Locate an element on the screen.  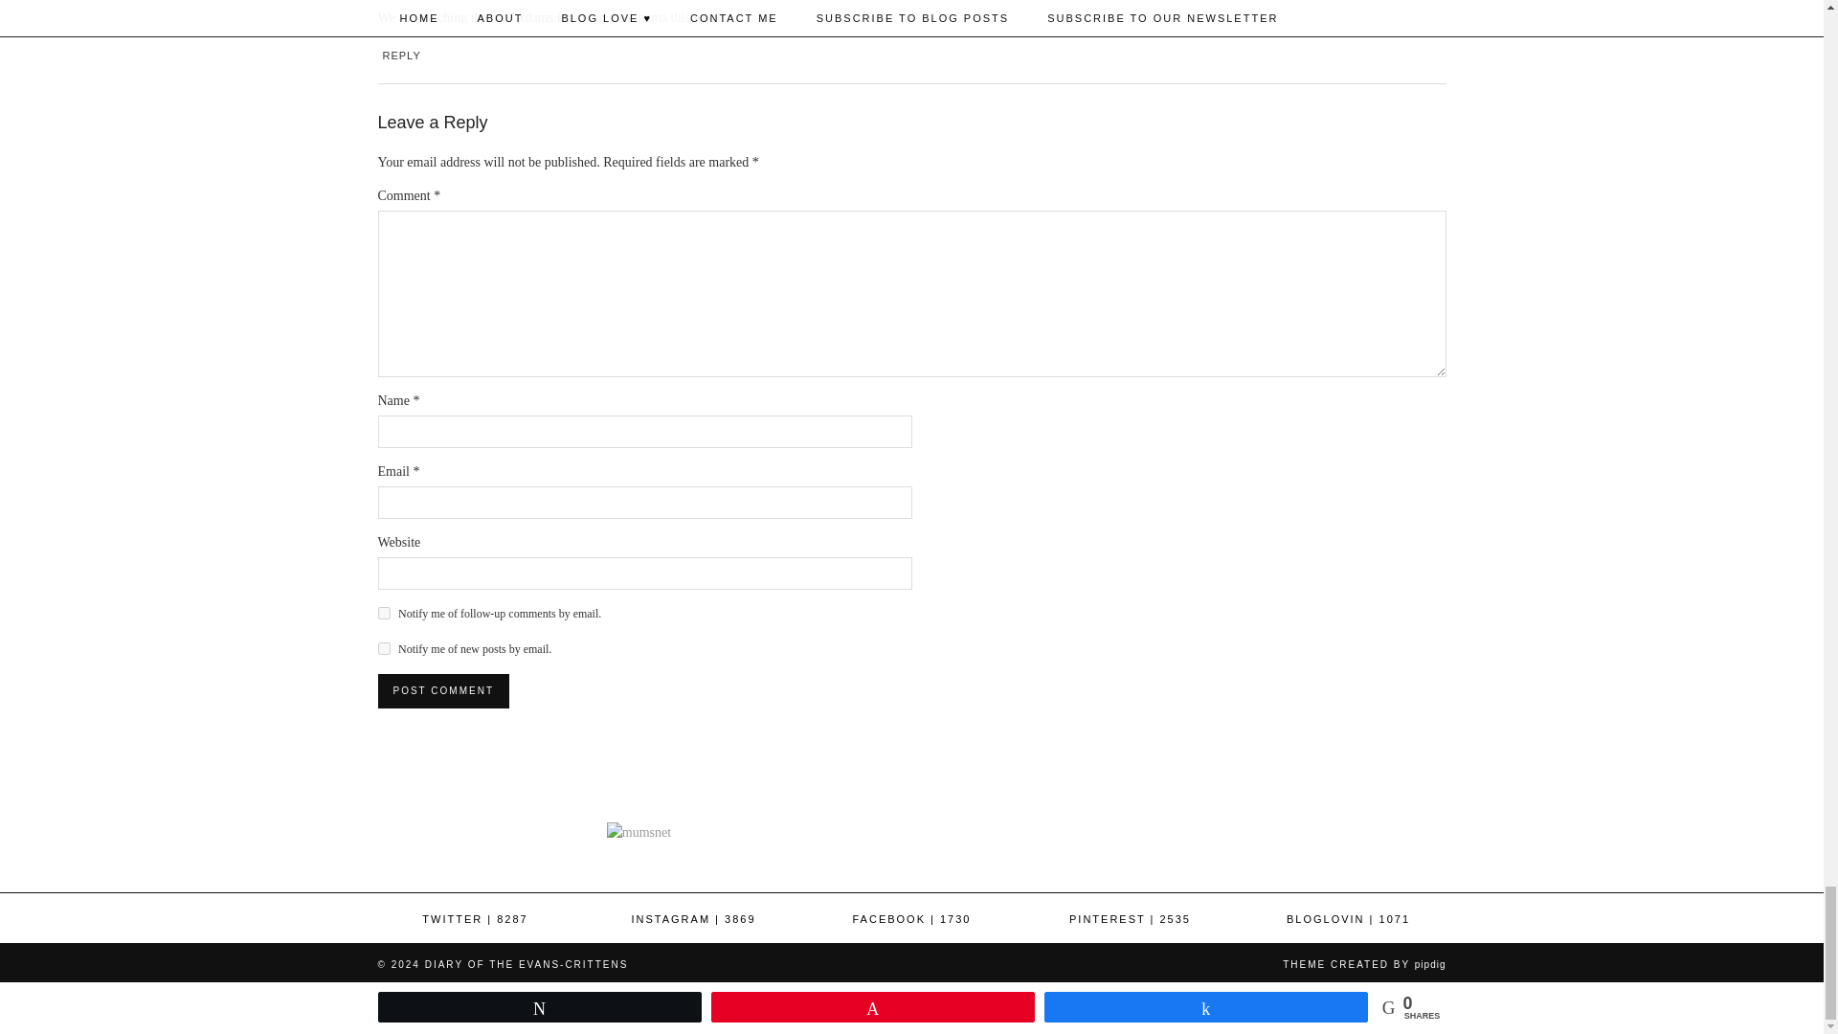
subscribe is located at coordinates (383, 647).